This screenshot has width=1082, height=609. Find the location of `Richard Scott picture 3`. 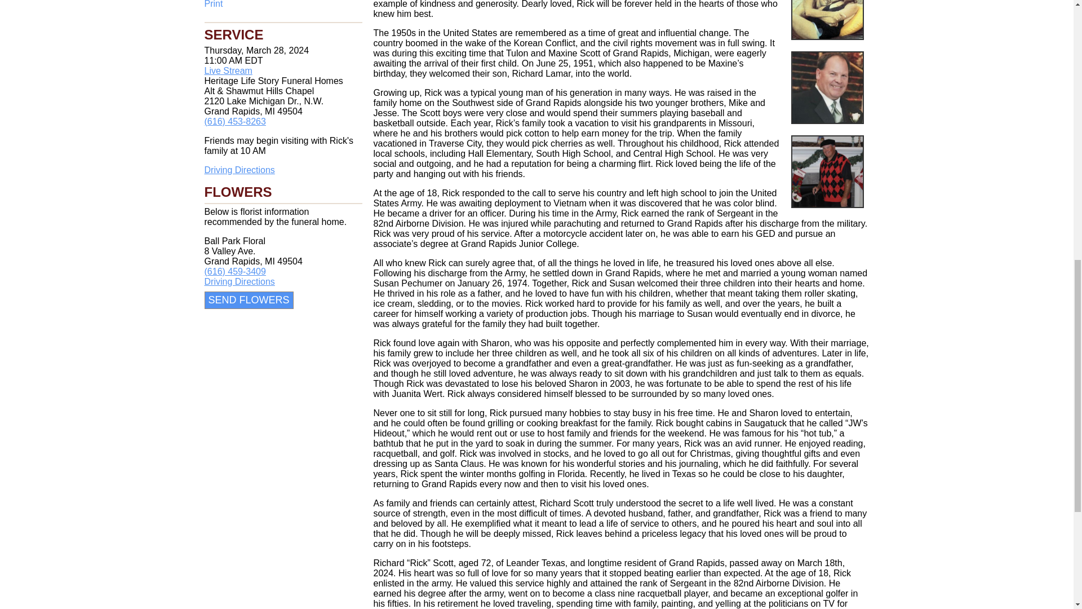

Richard Scott picture 3 is located at coordinates (827, 87).